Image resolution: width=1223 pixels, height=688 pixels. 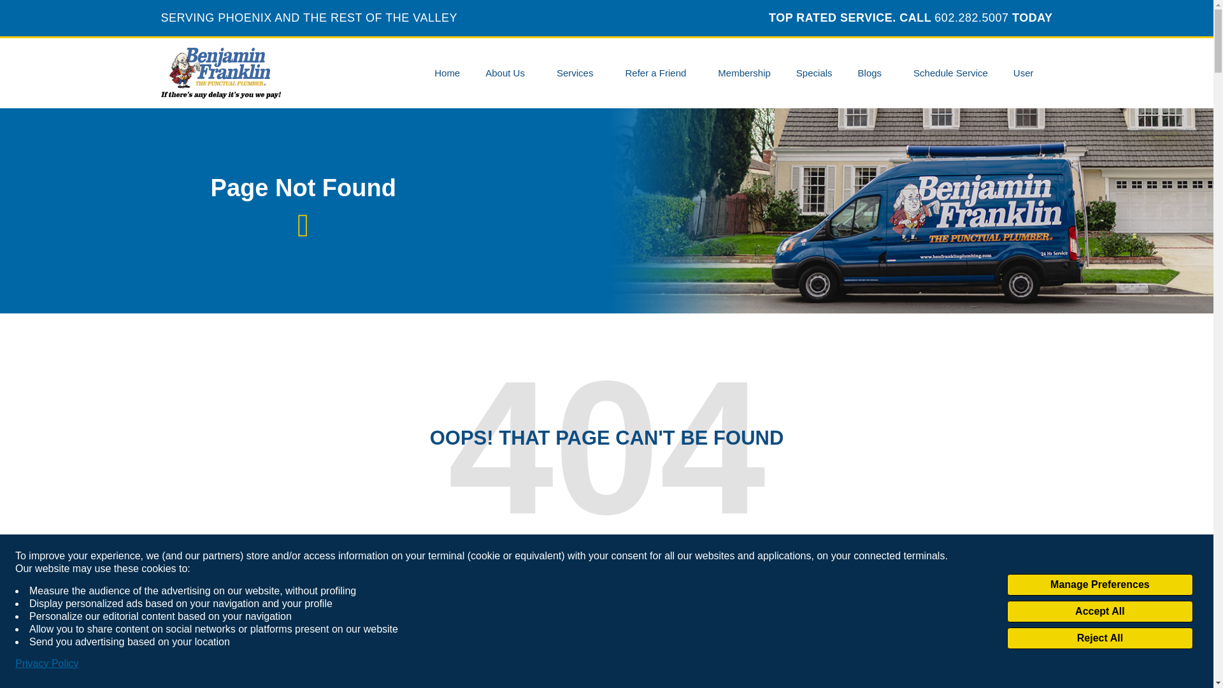 I want to click on Reject All, so click(x=1099, y=638).